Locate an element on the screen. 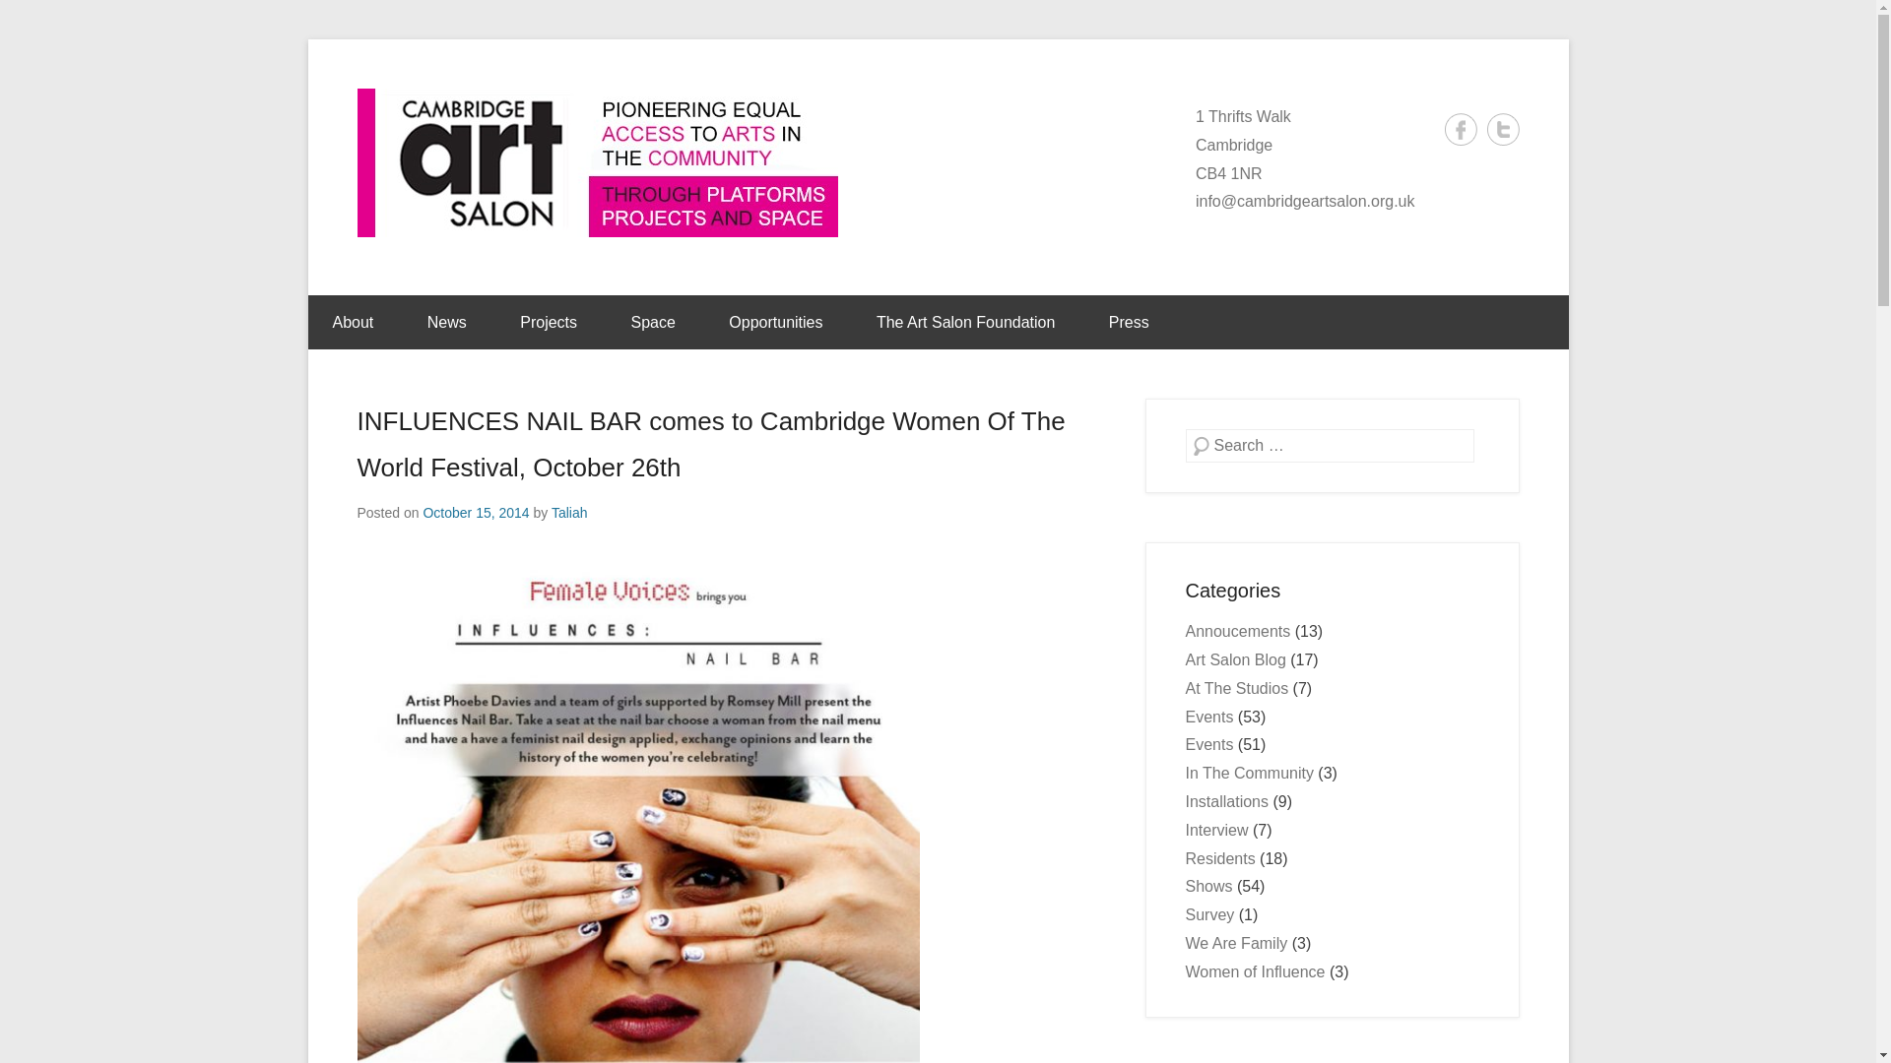 The image size is (1891, 1063). View all posts by Taliah is located at coordinates (569, 513).